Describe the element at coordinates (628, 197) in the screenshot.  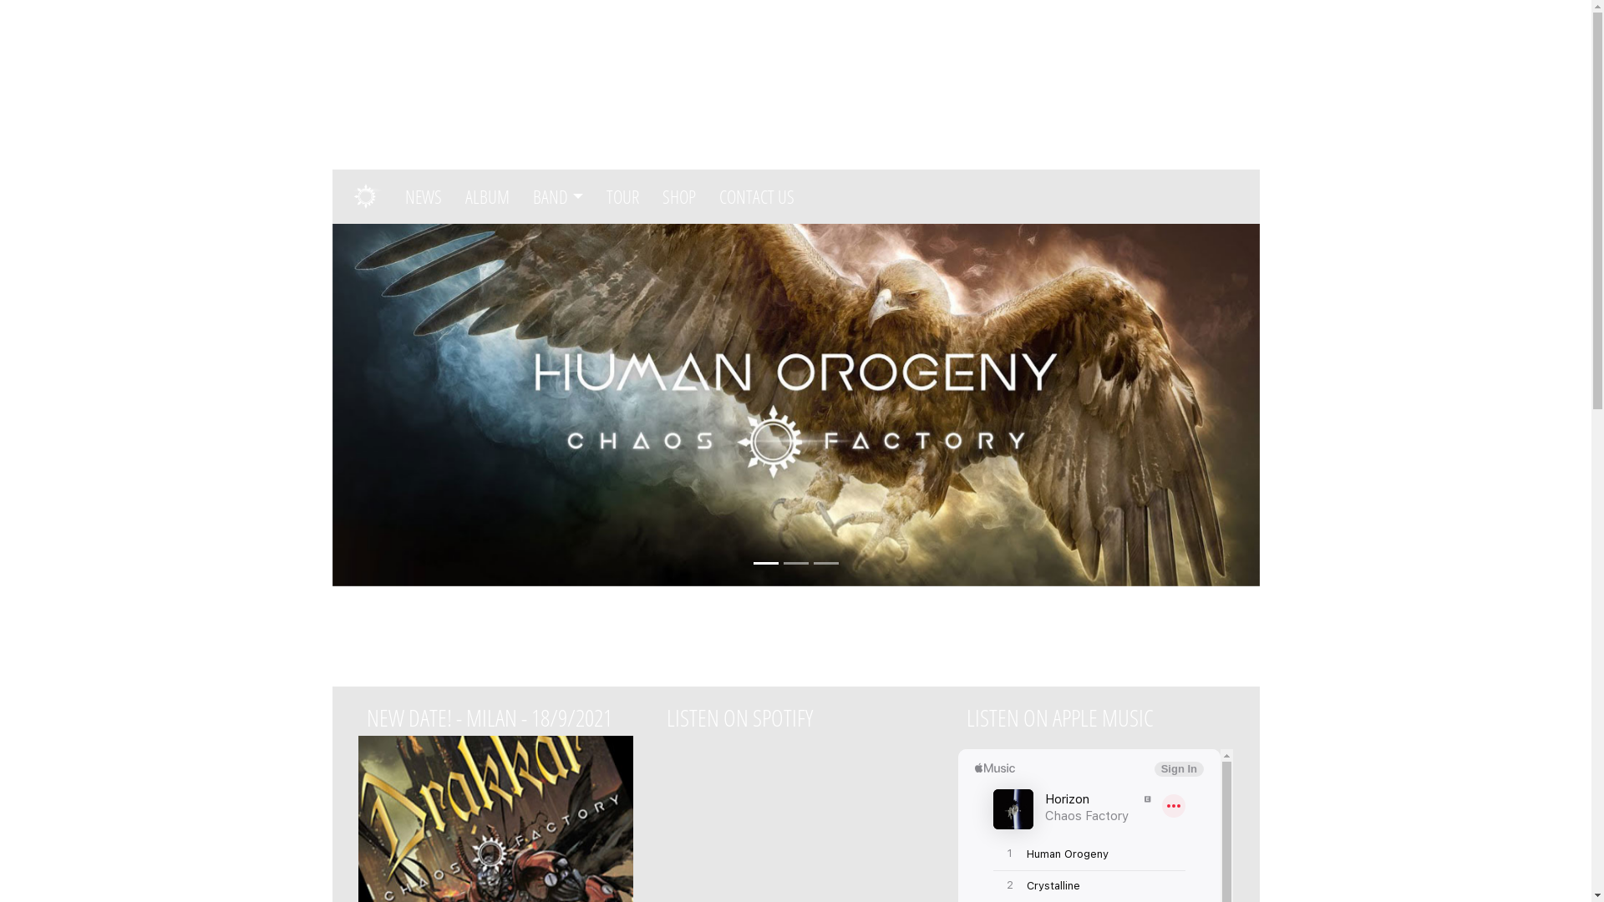
I see `TOUR` at that location.